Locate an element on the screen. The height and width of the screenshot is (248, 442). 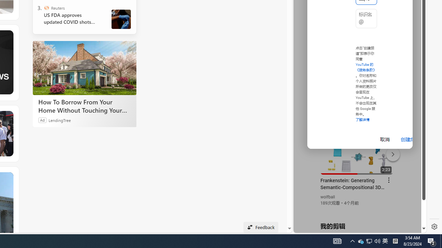
Reuters is located at coordinates (46, 8).